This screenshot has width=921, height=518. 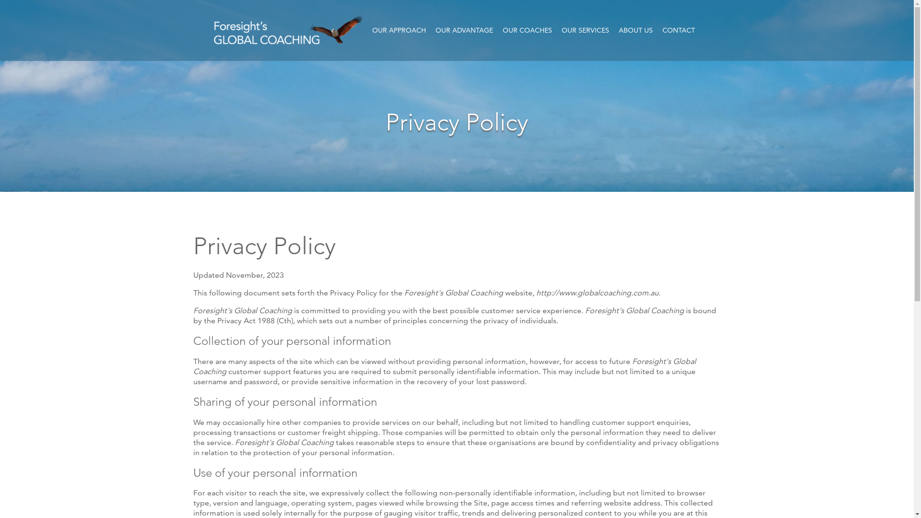 What do you see at coordinates (679, 30) in the screenshot?
I see `CONTACT` at bounding box center [679, 30].